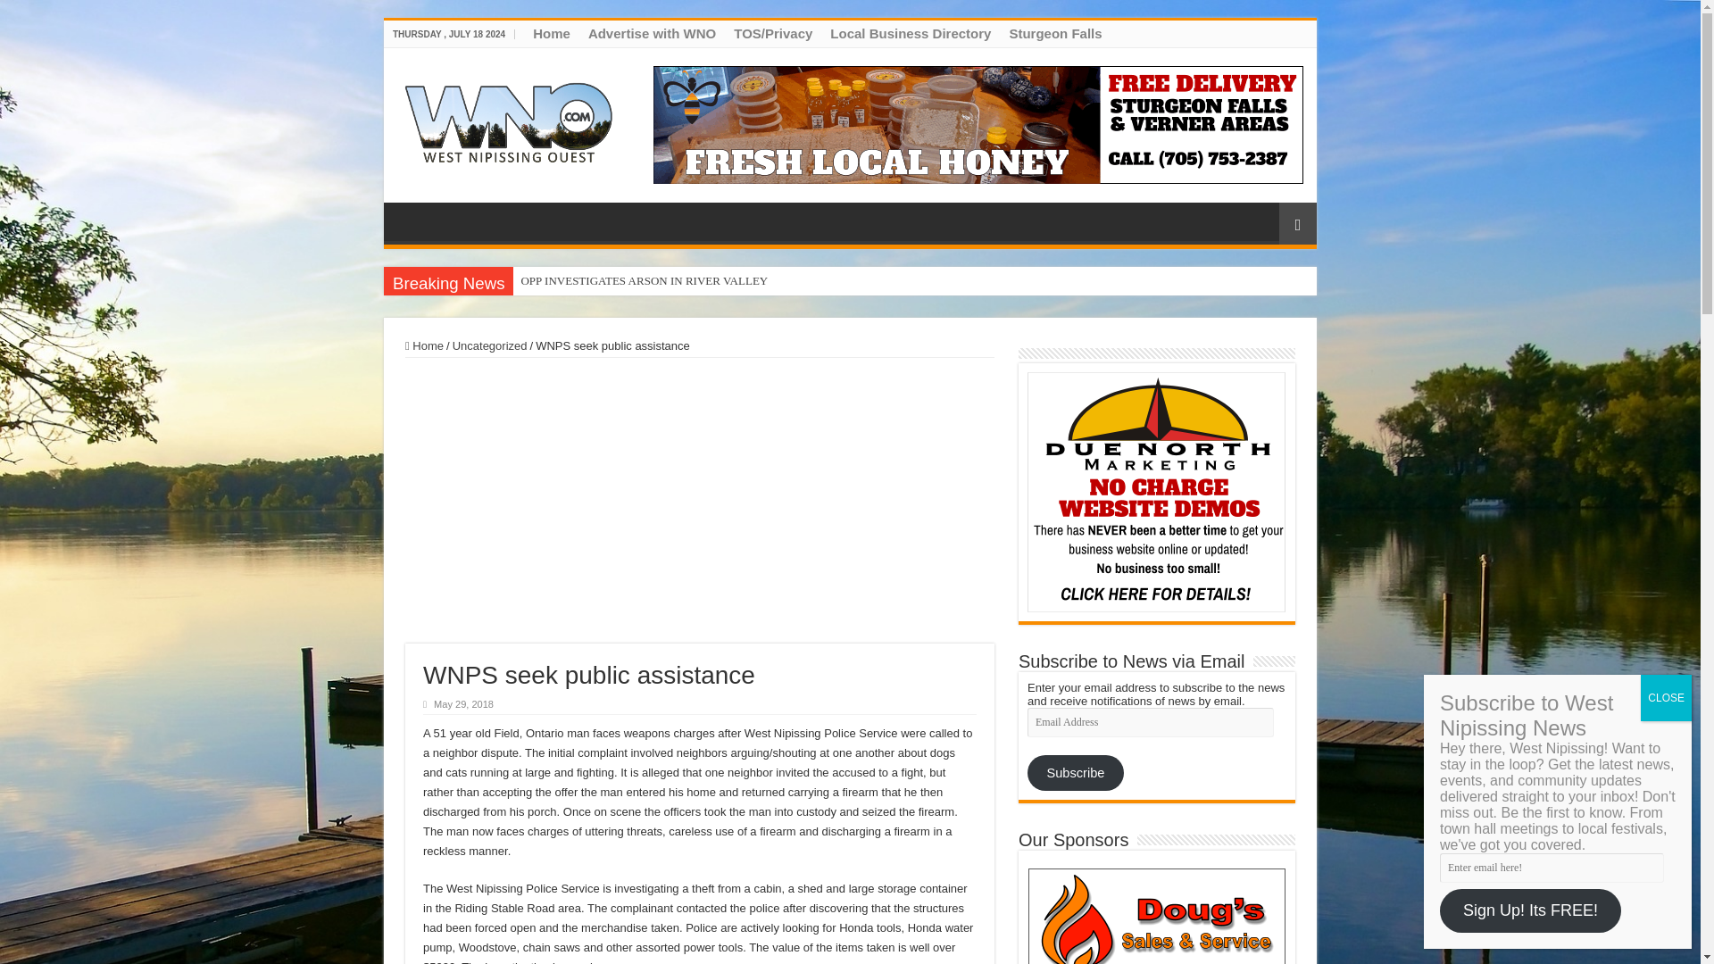 The height and width of the screenshot is (964, 1714). Describe the element at coordinates (1075, 772) in the screenshot. I see `Subscribe` at that location.